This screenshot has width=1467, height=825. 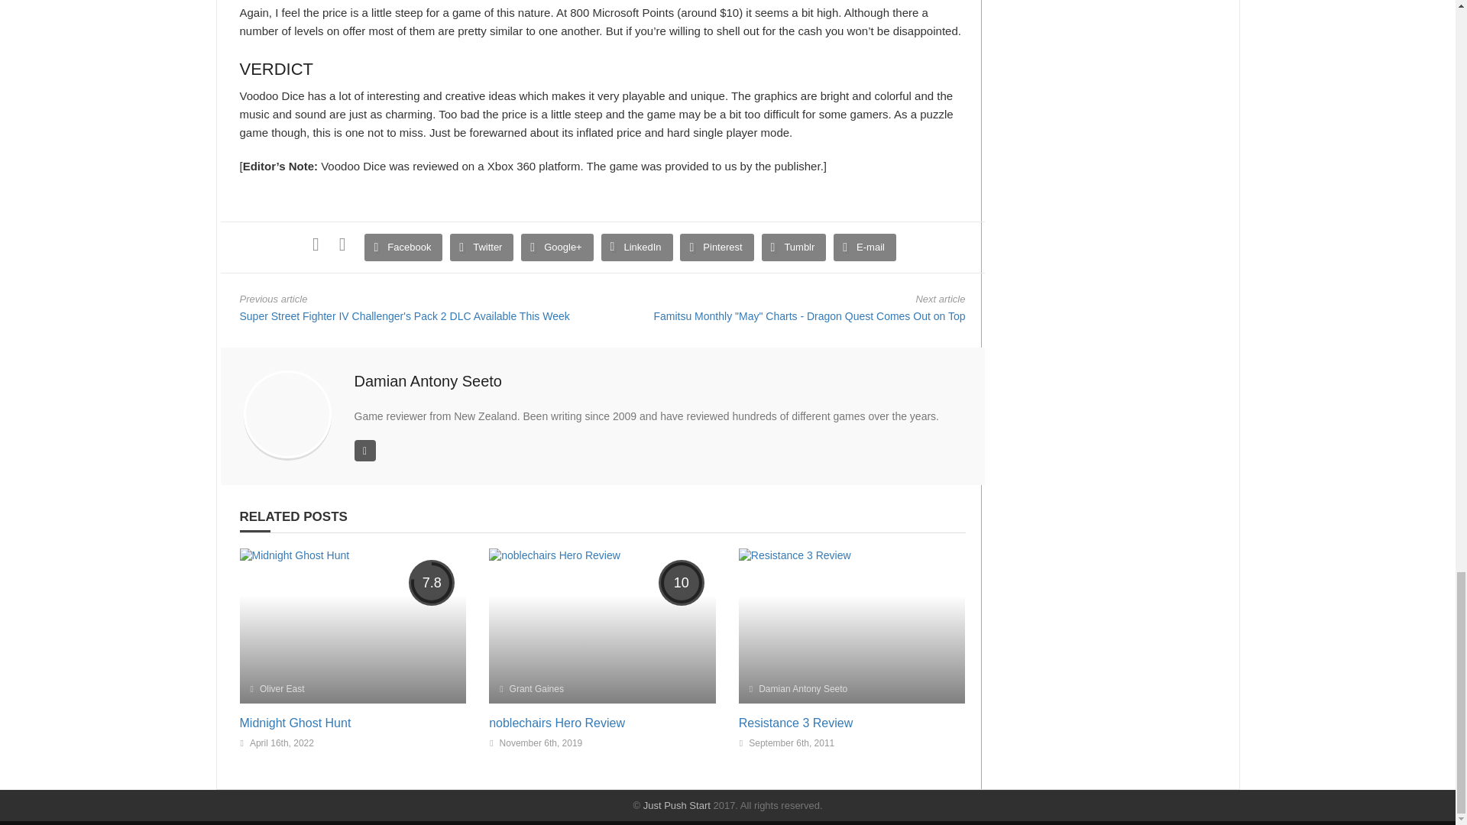 I want to click on Famitsu Monthly "May" Charts - Dragon Quest Comes Out on Top, so click(x=808, y=316).